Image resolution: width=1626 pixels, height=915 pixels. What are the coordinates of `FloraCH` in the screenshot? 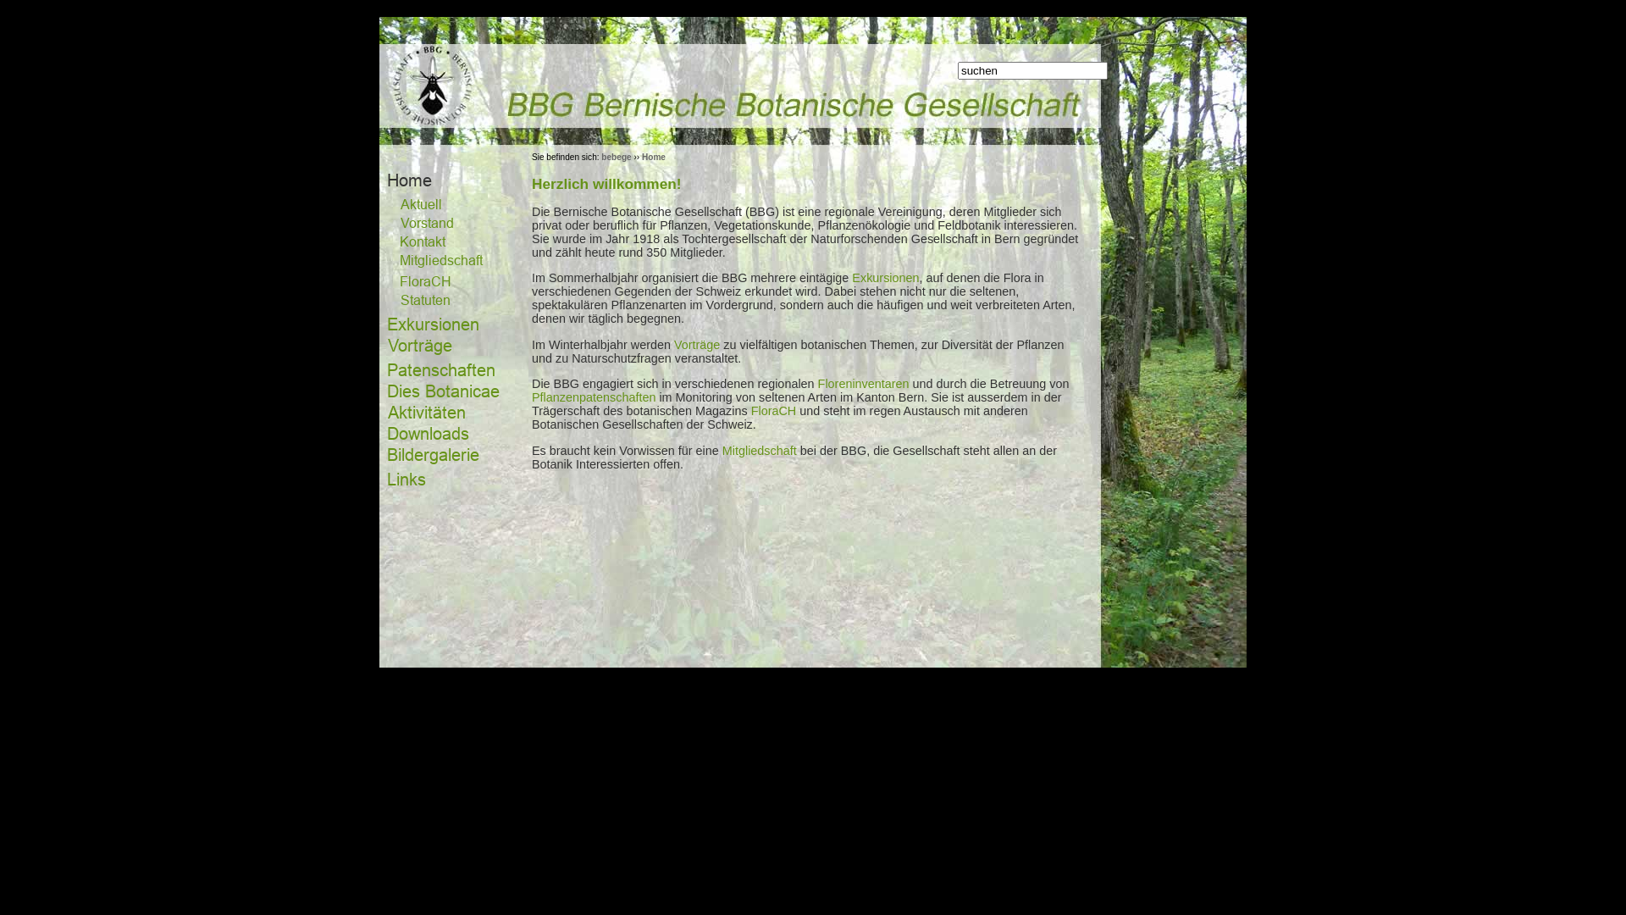 It's located at (774, 411).